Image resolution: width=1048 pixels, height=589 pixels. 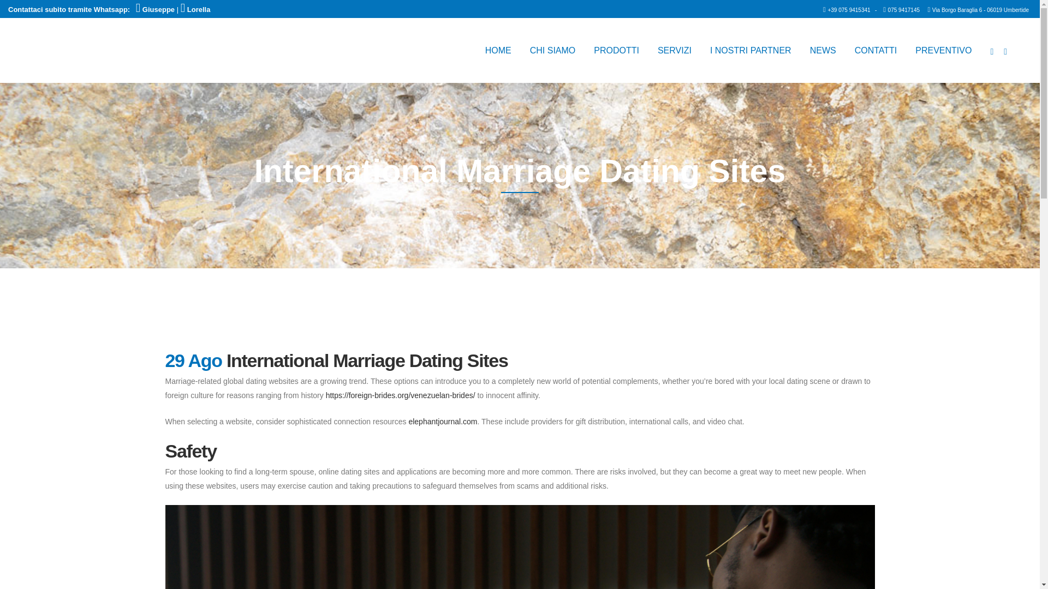 I want to click on CHI SIAMO, so click(x=552, y=50).